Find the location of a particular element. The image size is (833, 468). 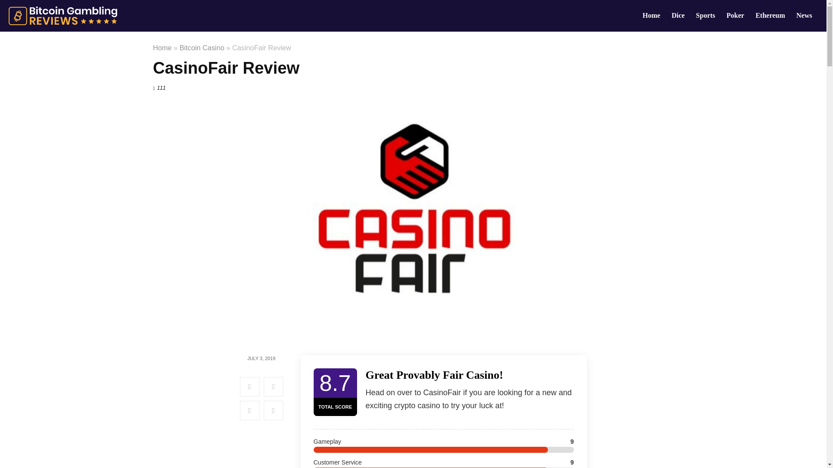

Dice is located at coordinates (678, 16).